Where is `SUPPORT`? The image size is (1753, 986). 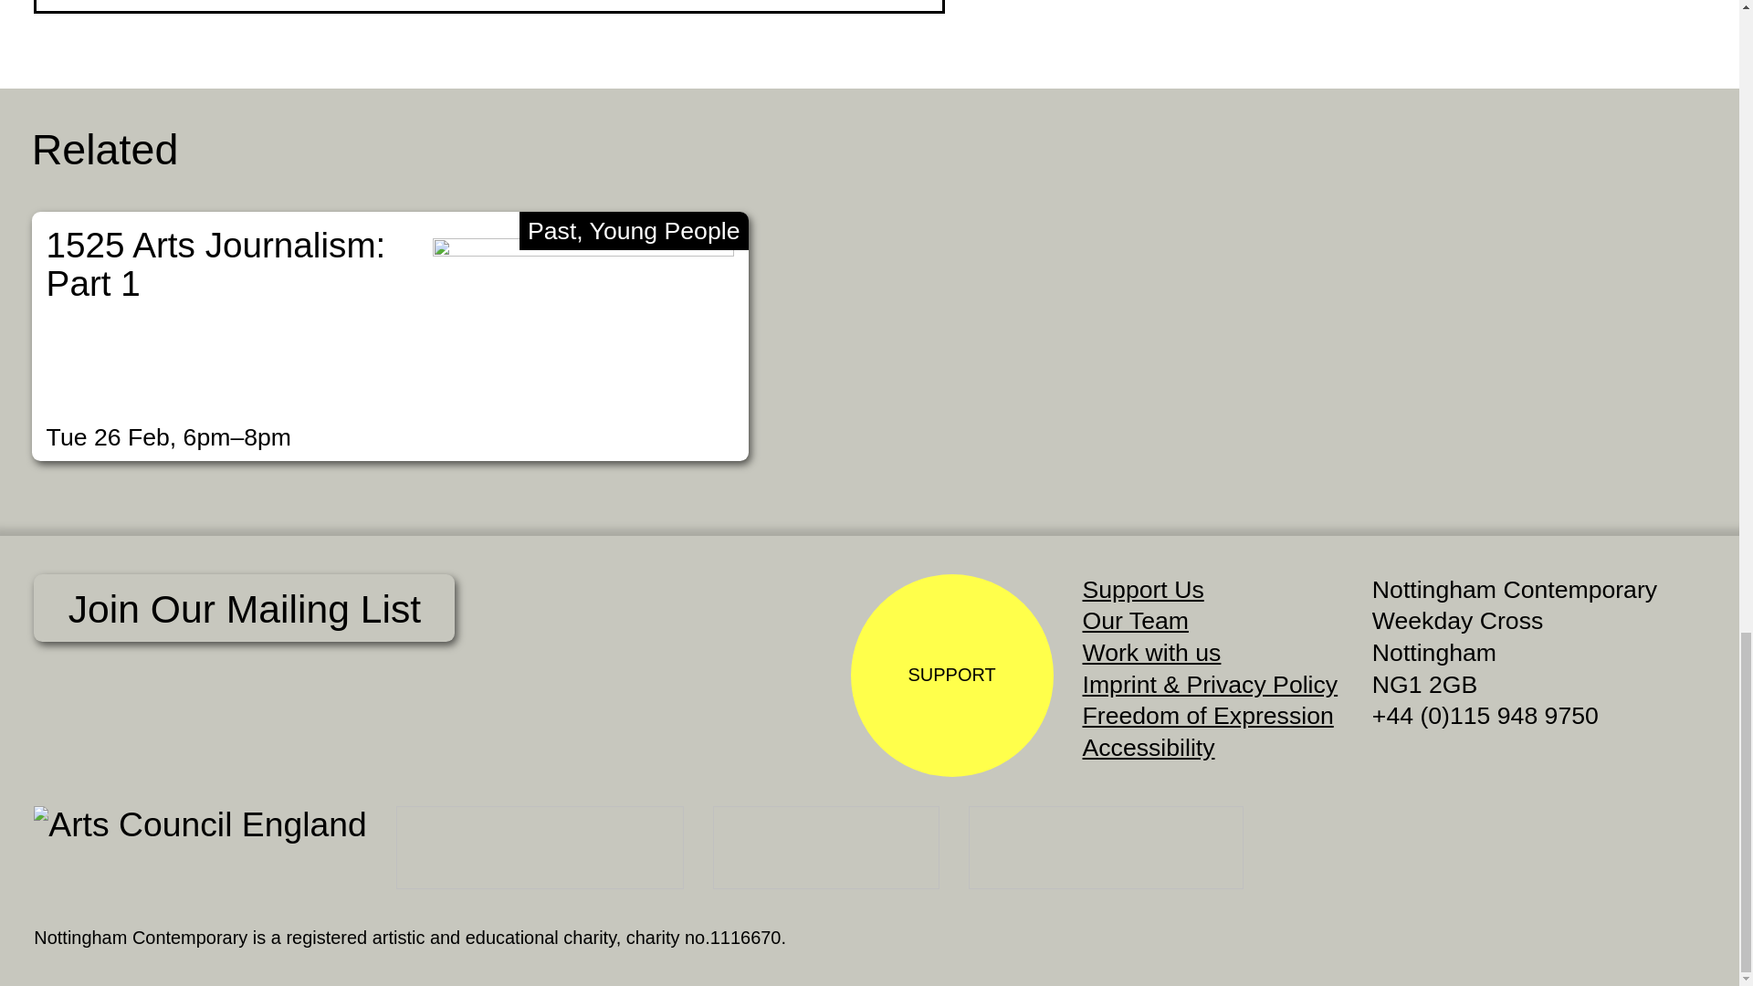 SUPPORT is located at coordinates (951, 676).